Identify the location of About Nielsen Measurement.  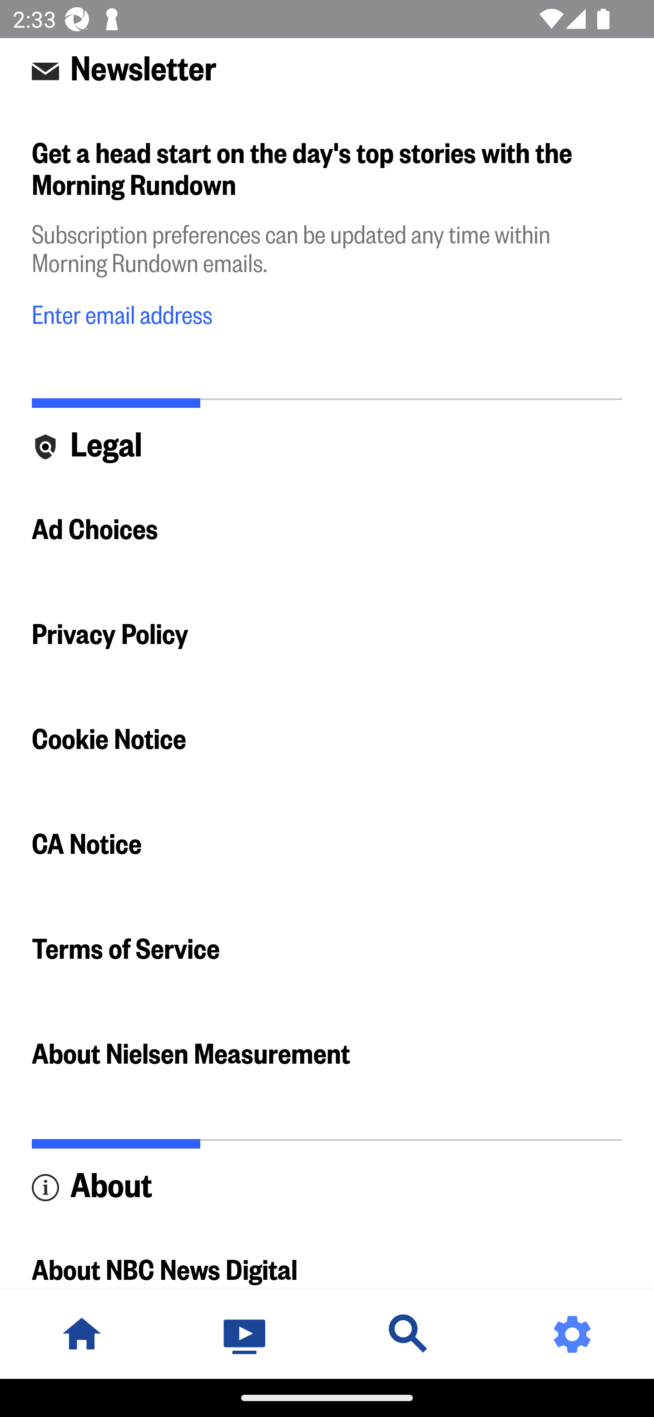
(327, 1054).